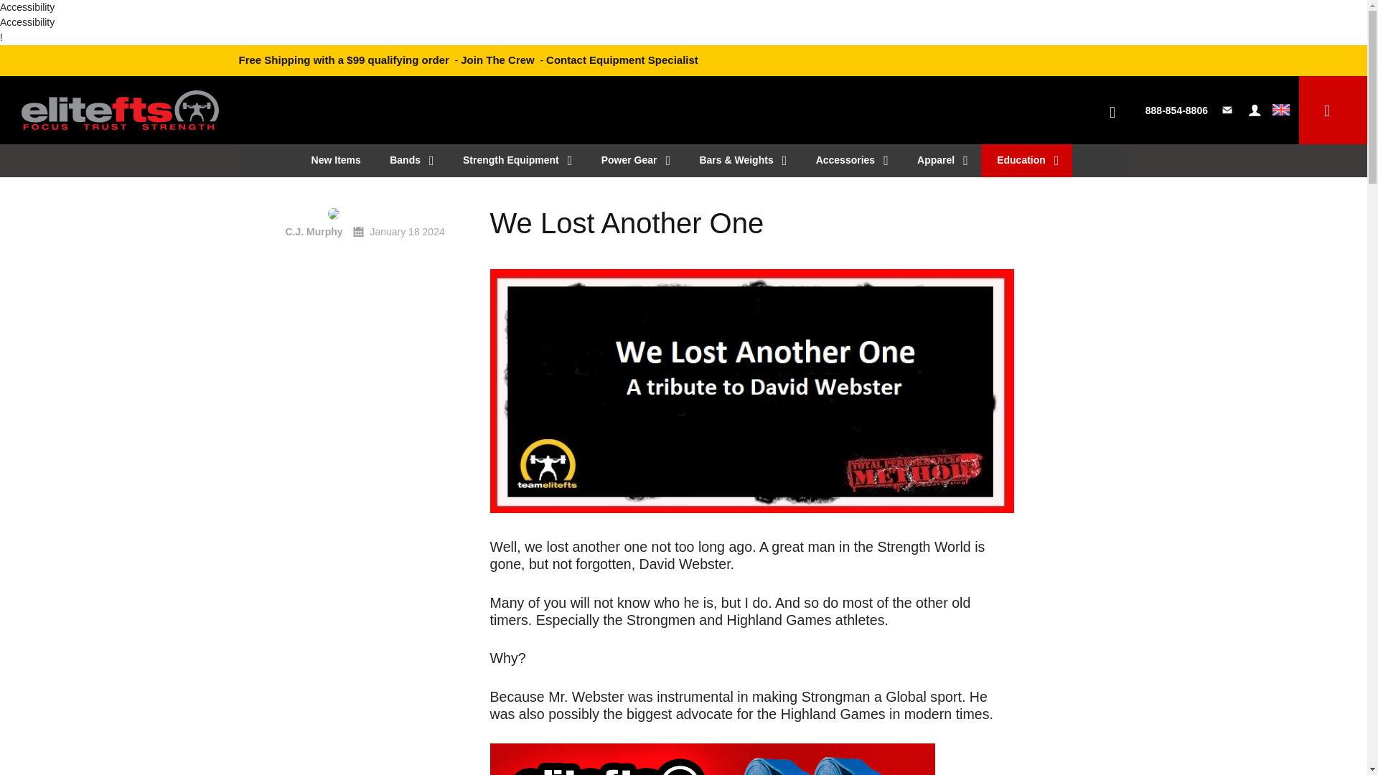 This screenshot has height=775, width=1378. Describe the element at coordinates (334, 159) in the screenshot. I see `New Items` at that location.